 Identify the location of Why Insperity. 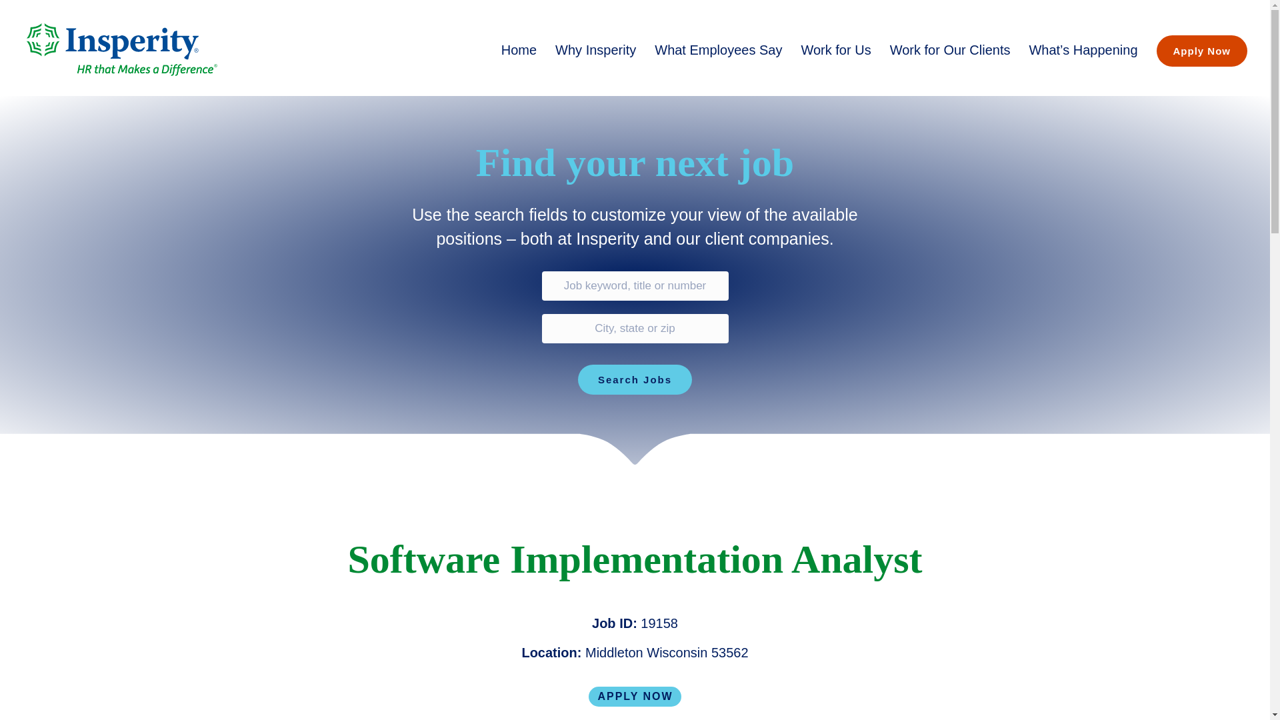
(595, 49).